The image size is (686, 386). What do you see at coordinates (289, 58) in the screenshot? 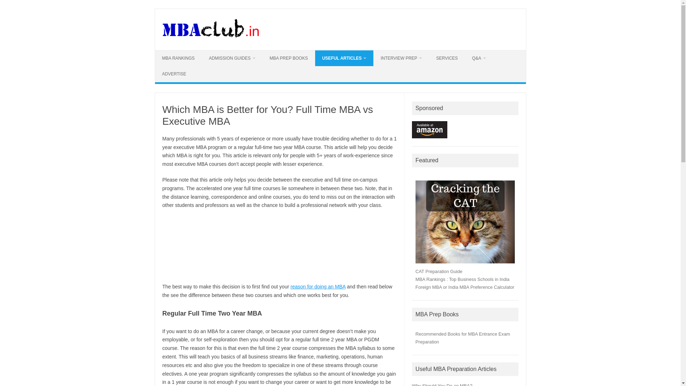
I see `Best Books for MBA Entrance Exam Preparation` at bounding box center [289, 58].